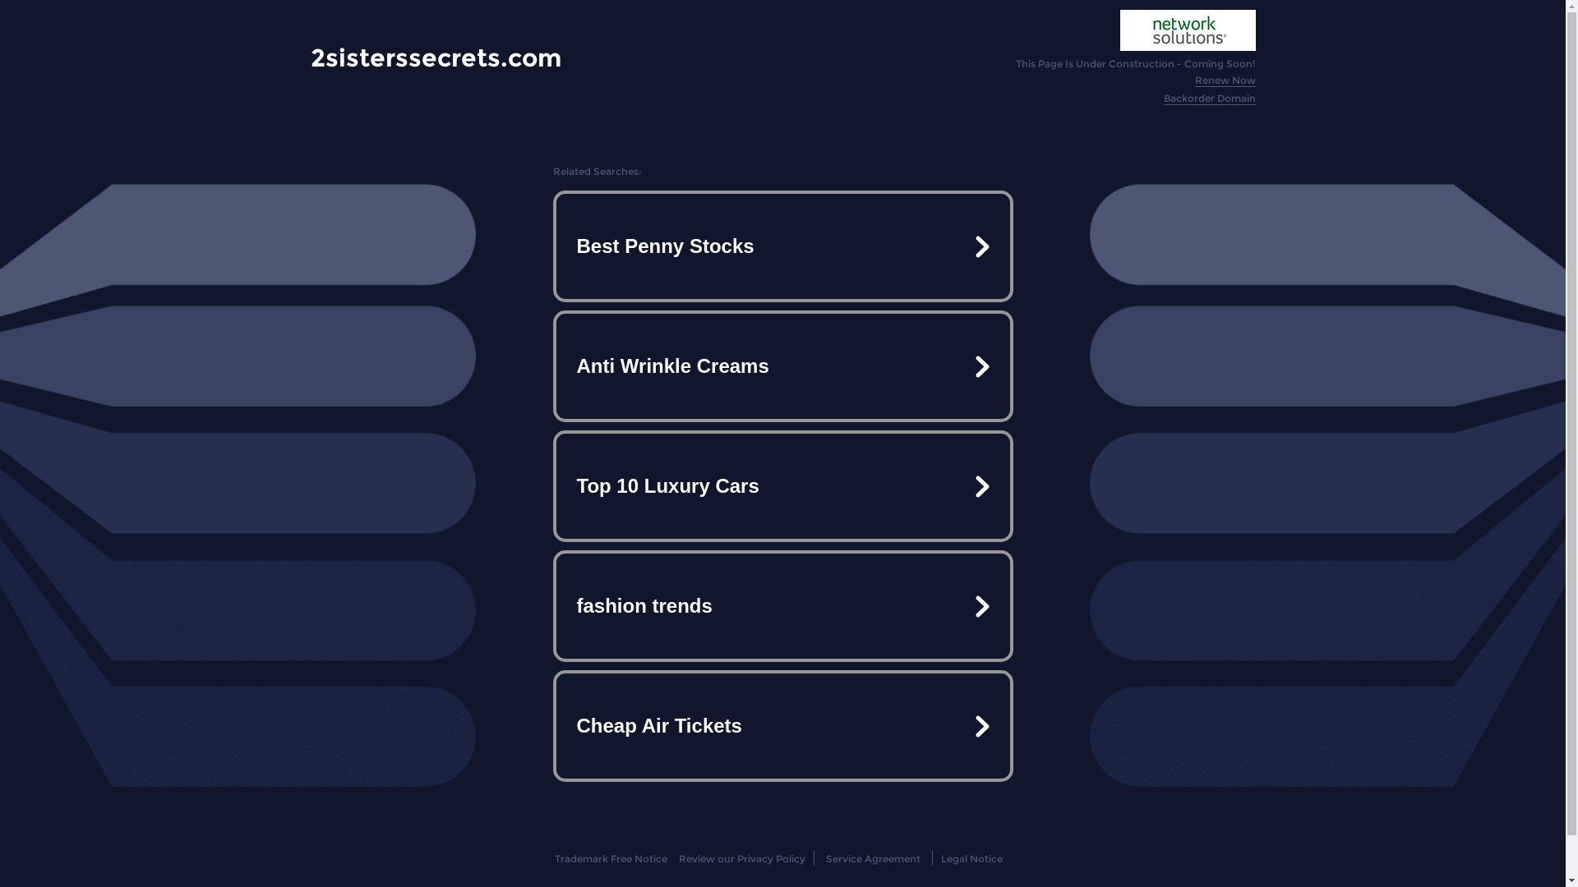  I want to click on Service Agreement, so click(873, 859).